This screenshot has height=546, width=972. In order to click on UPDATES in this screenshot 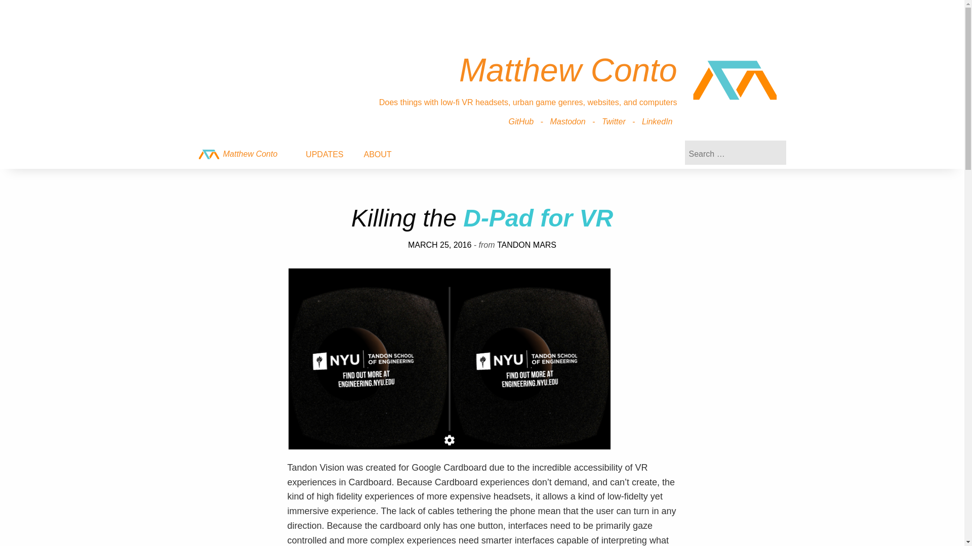, I will do `click(324, 154)`.